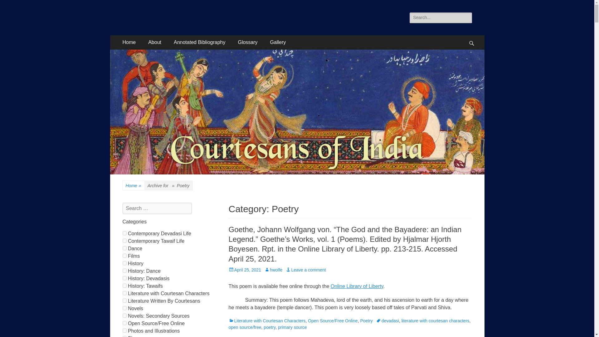 The width and height of the screenshot is (599, 337). Describe the element at coordinates (155, 42) in the screenshot. I see `About` at that location.